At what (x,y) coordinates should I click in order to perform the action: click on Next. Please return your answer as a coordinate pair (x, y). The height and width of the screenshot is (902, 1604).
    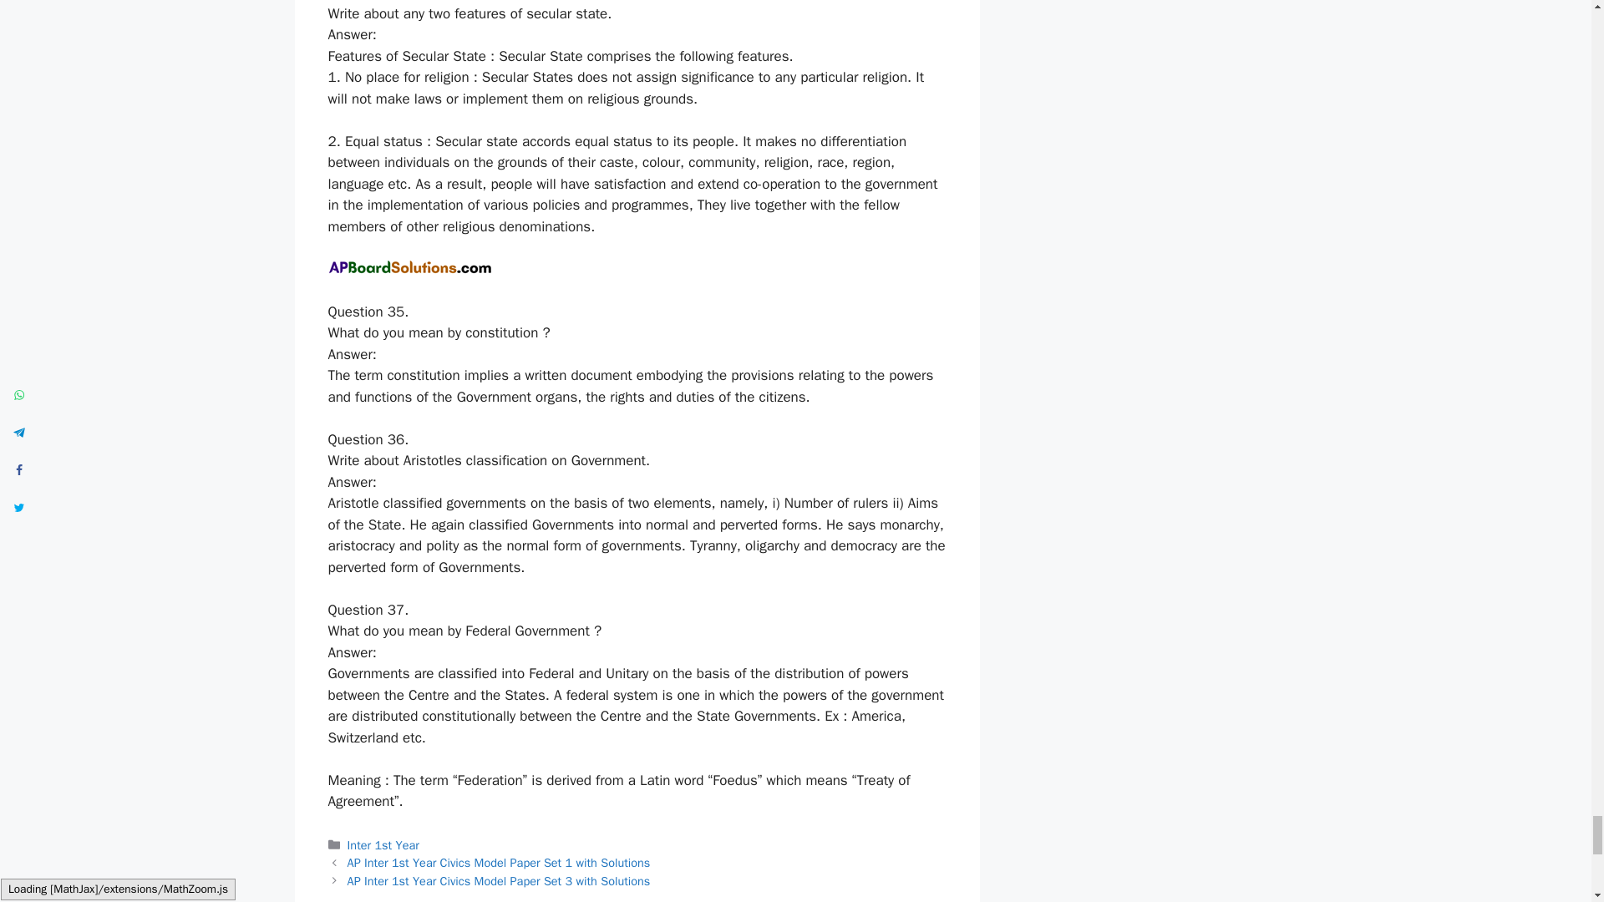
    Looking at the image, I should click on (500, 880).